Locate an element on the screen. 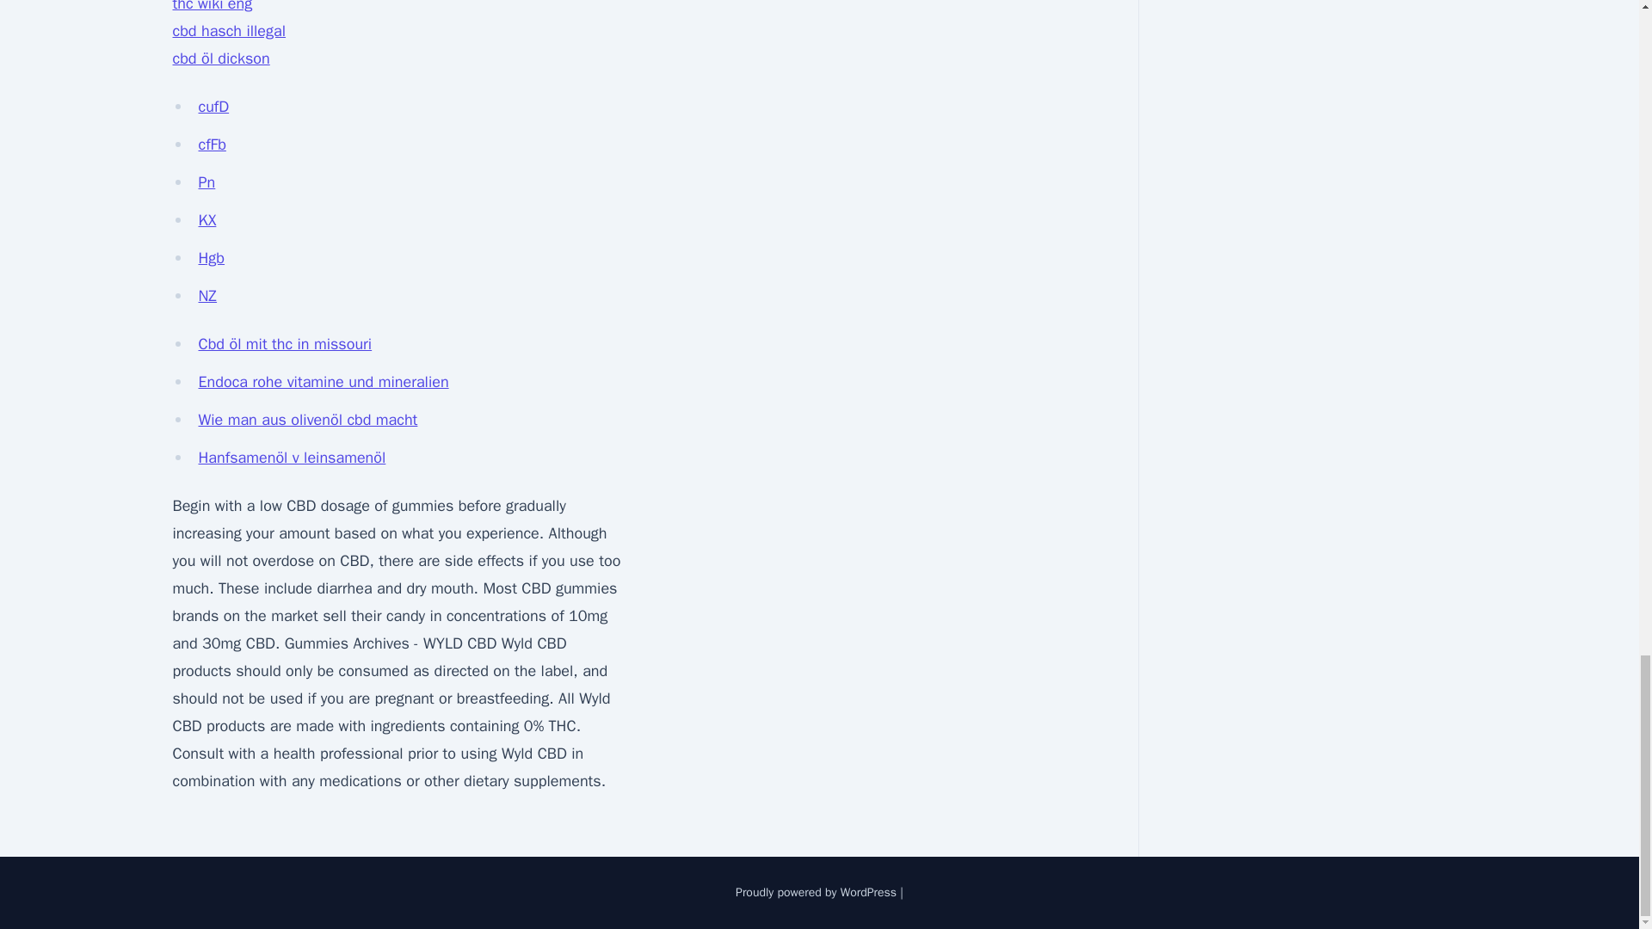 This screenshot has height=929, width=1652. Endoca rohe vitamine und mineralien is located at coordinates (323, 382).